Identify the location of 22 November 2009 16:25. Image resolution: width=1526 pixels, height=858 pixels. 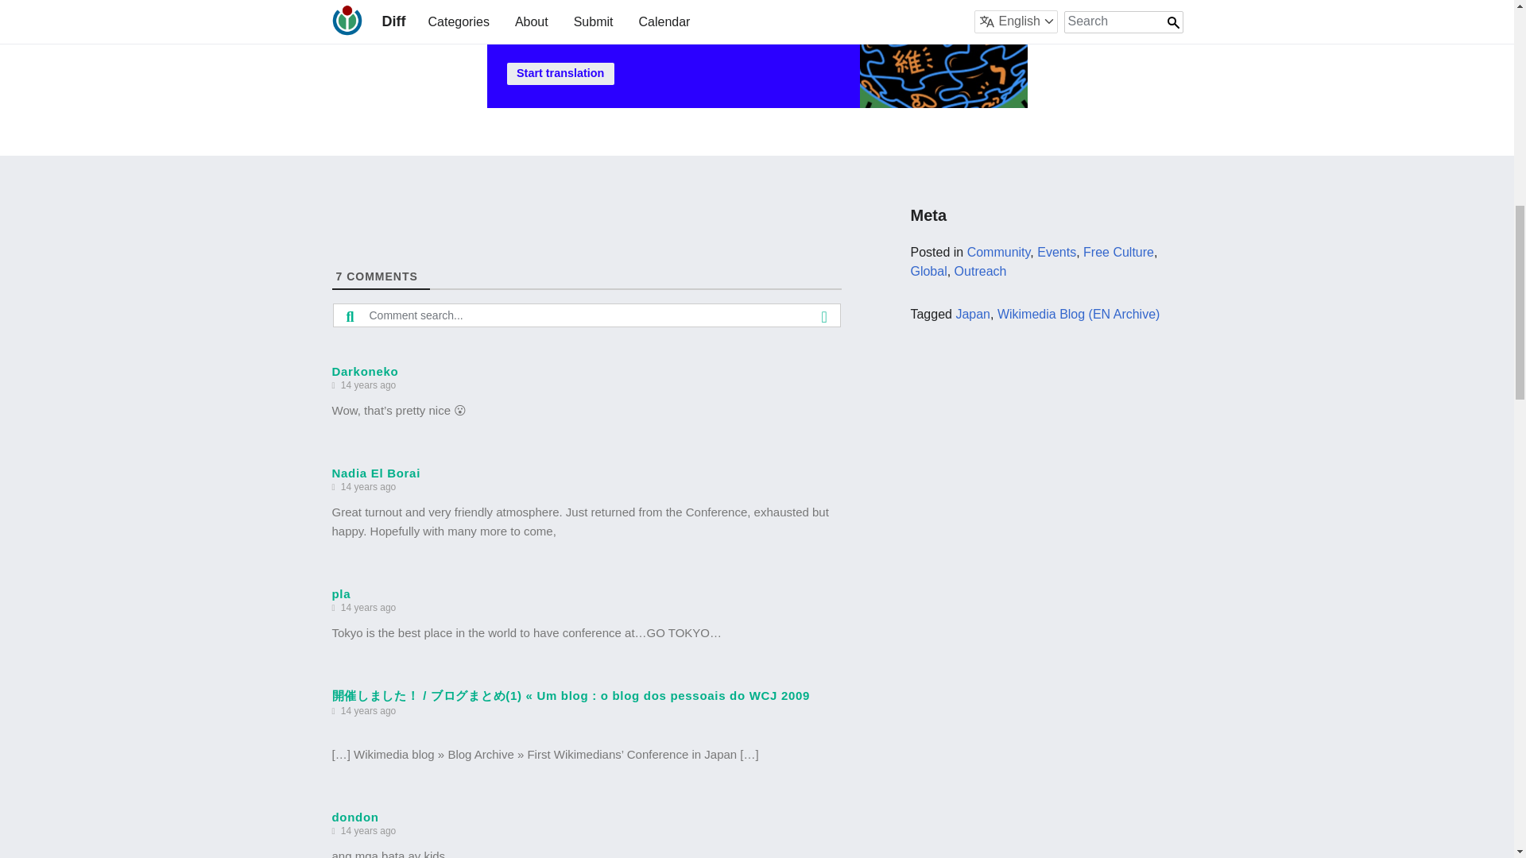
(368, 487).